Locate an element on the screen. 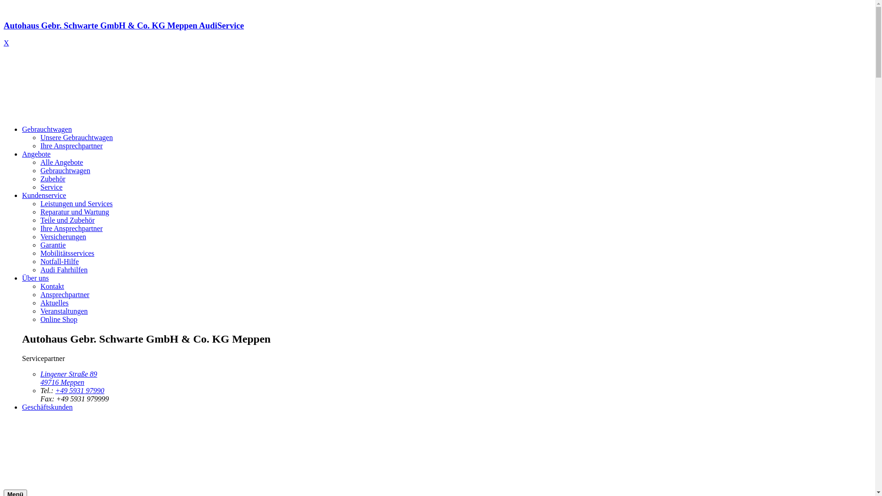  Veranstaltungen is located at coordinates (64, 311).